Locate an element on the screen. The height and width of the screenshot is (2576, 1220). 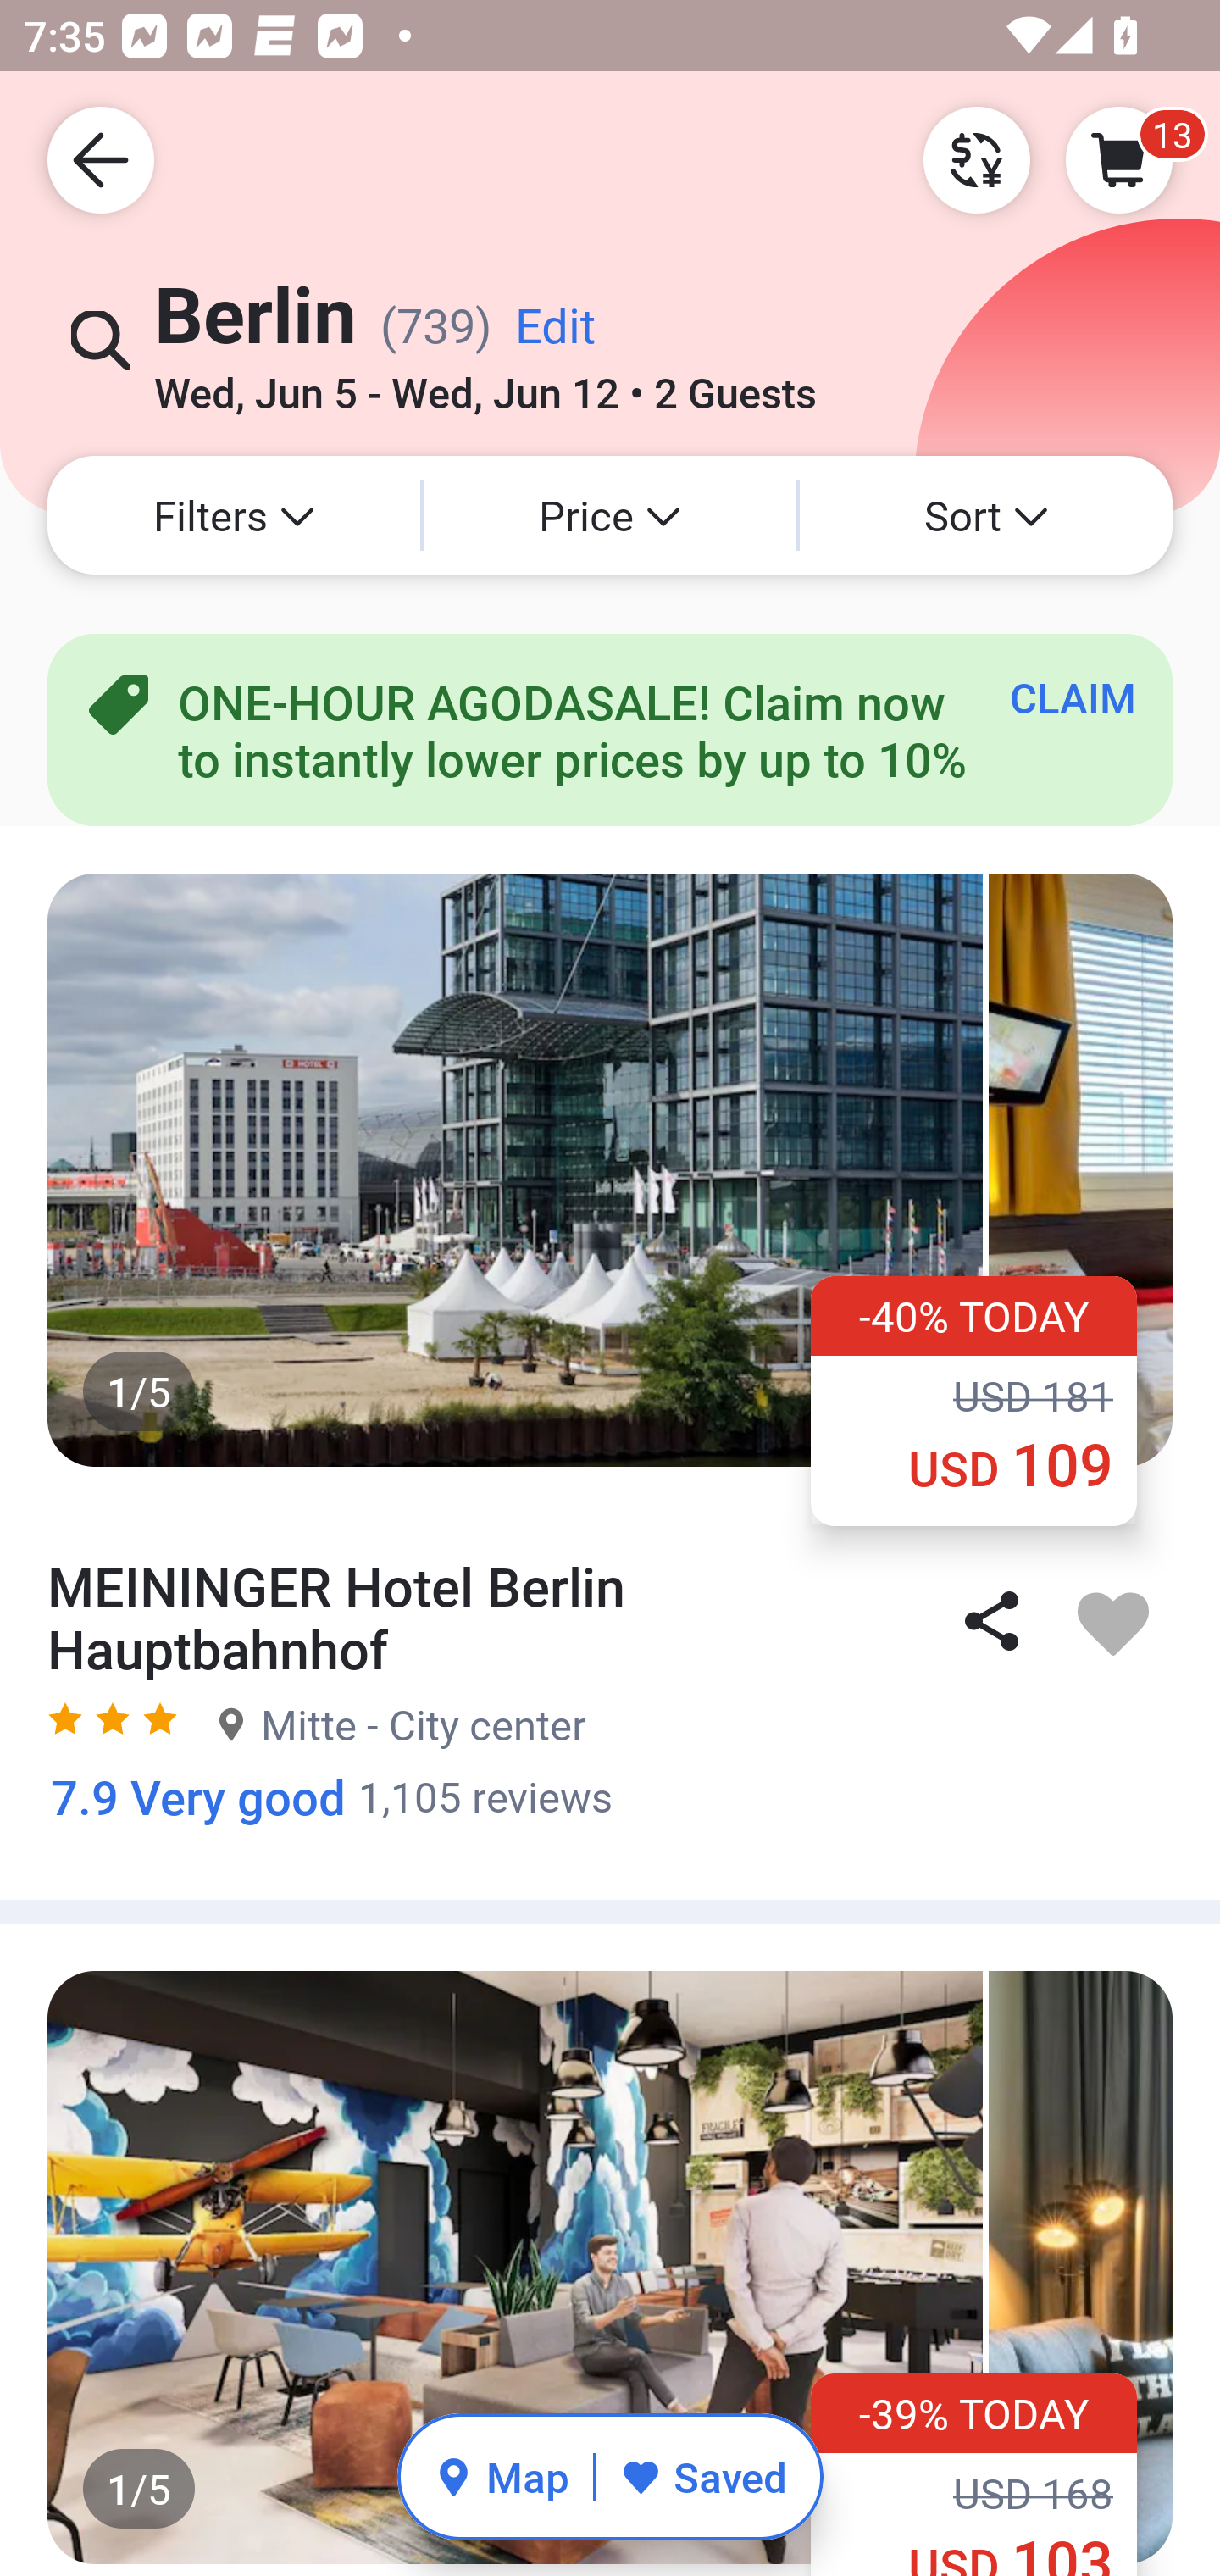
CLAIM is located at coordinates (1073, 697).